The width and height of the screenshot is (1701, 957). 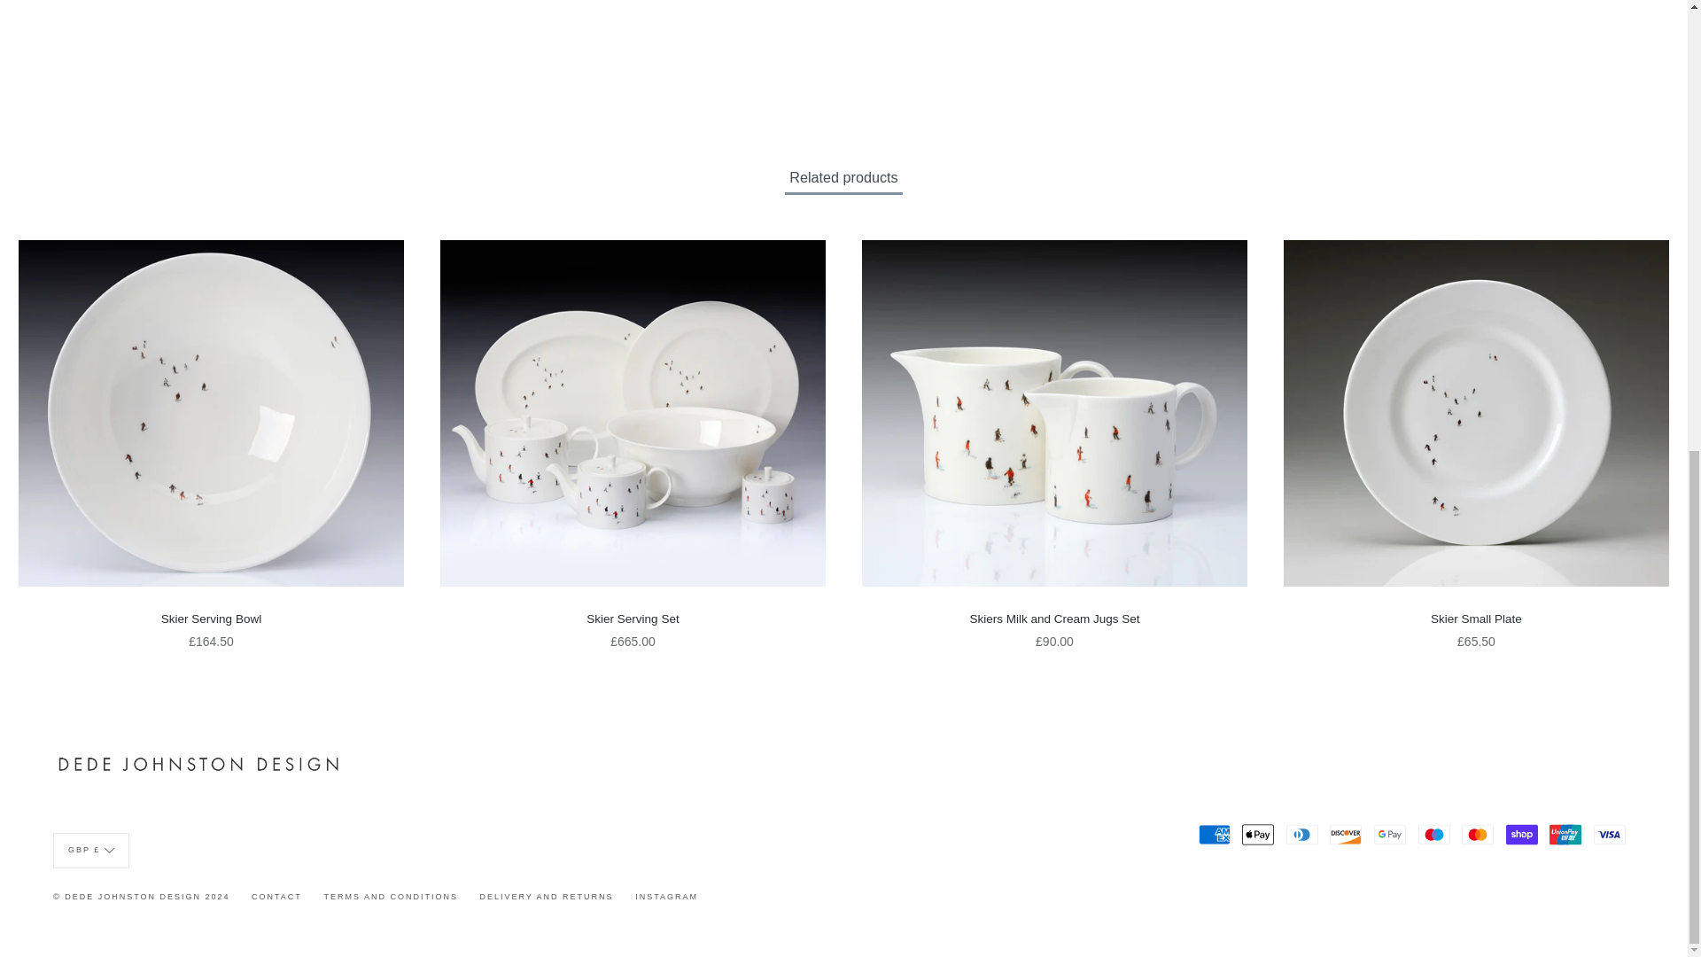 What do you see at coordinates (1565, 834) in the screenshot?
I see `Union Pay` at bounding box center [1565, 834].